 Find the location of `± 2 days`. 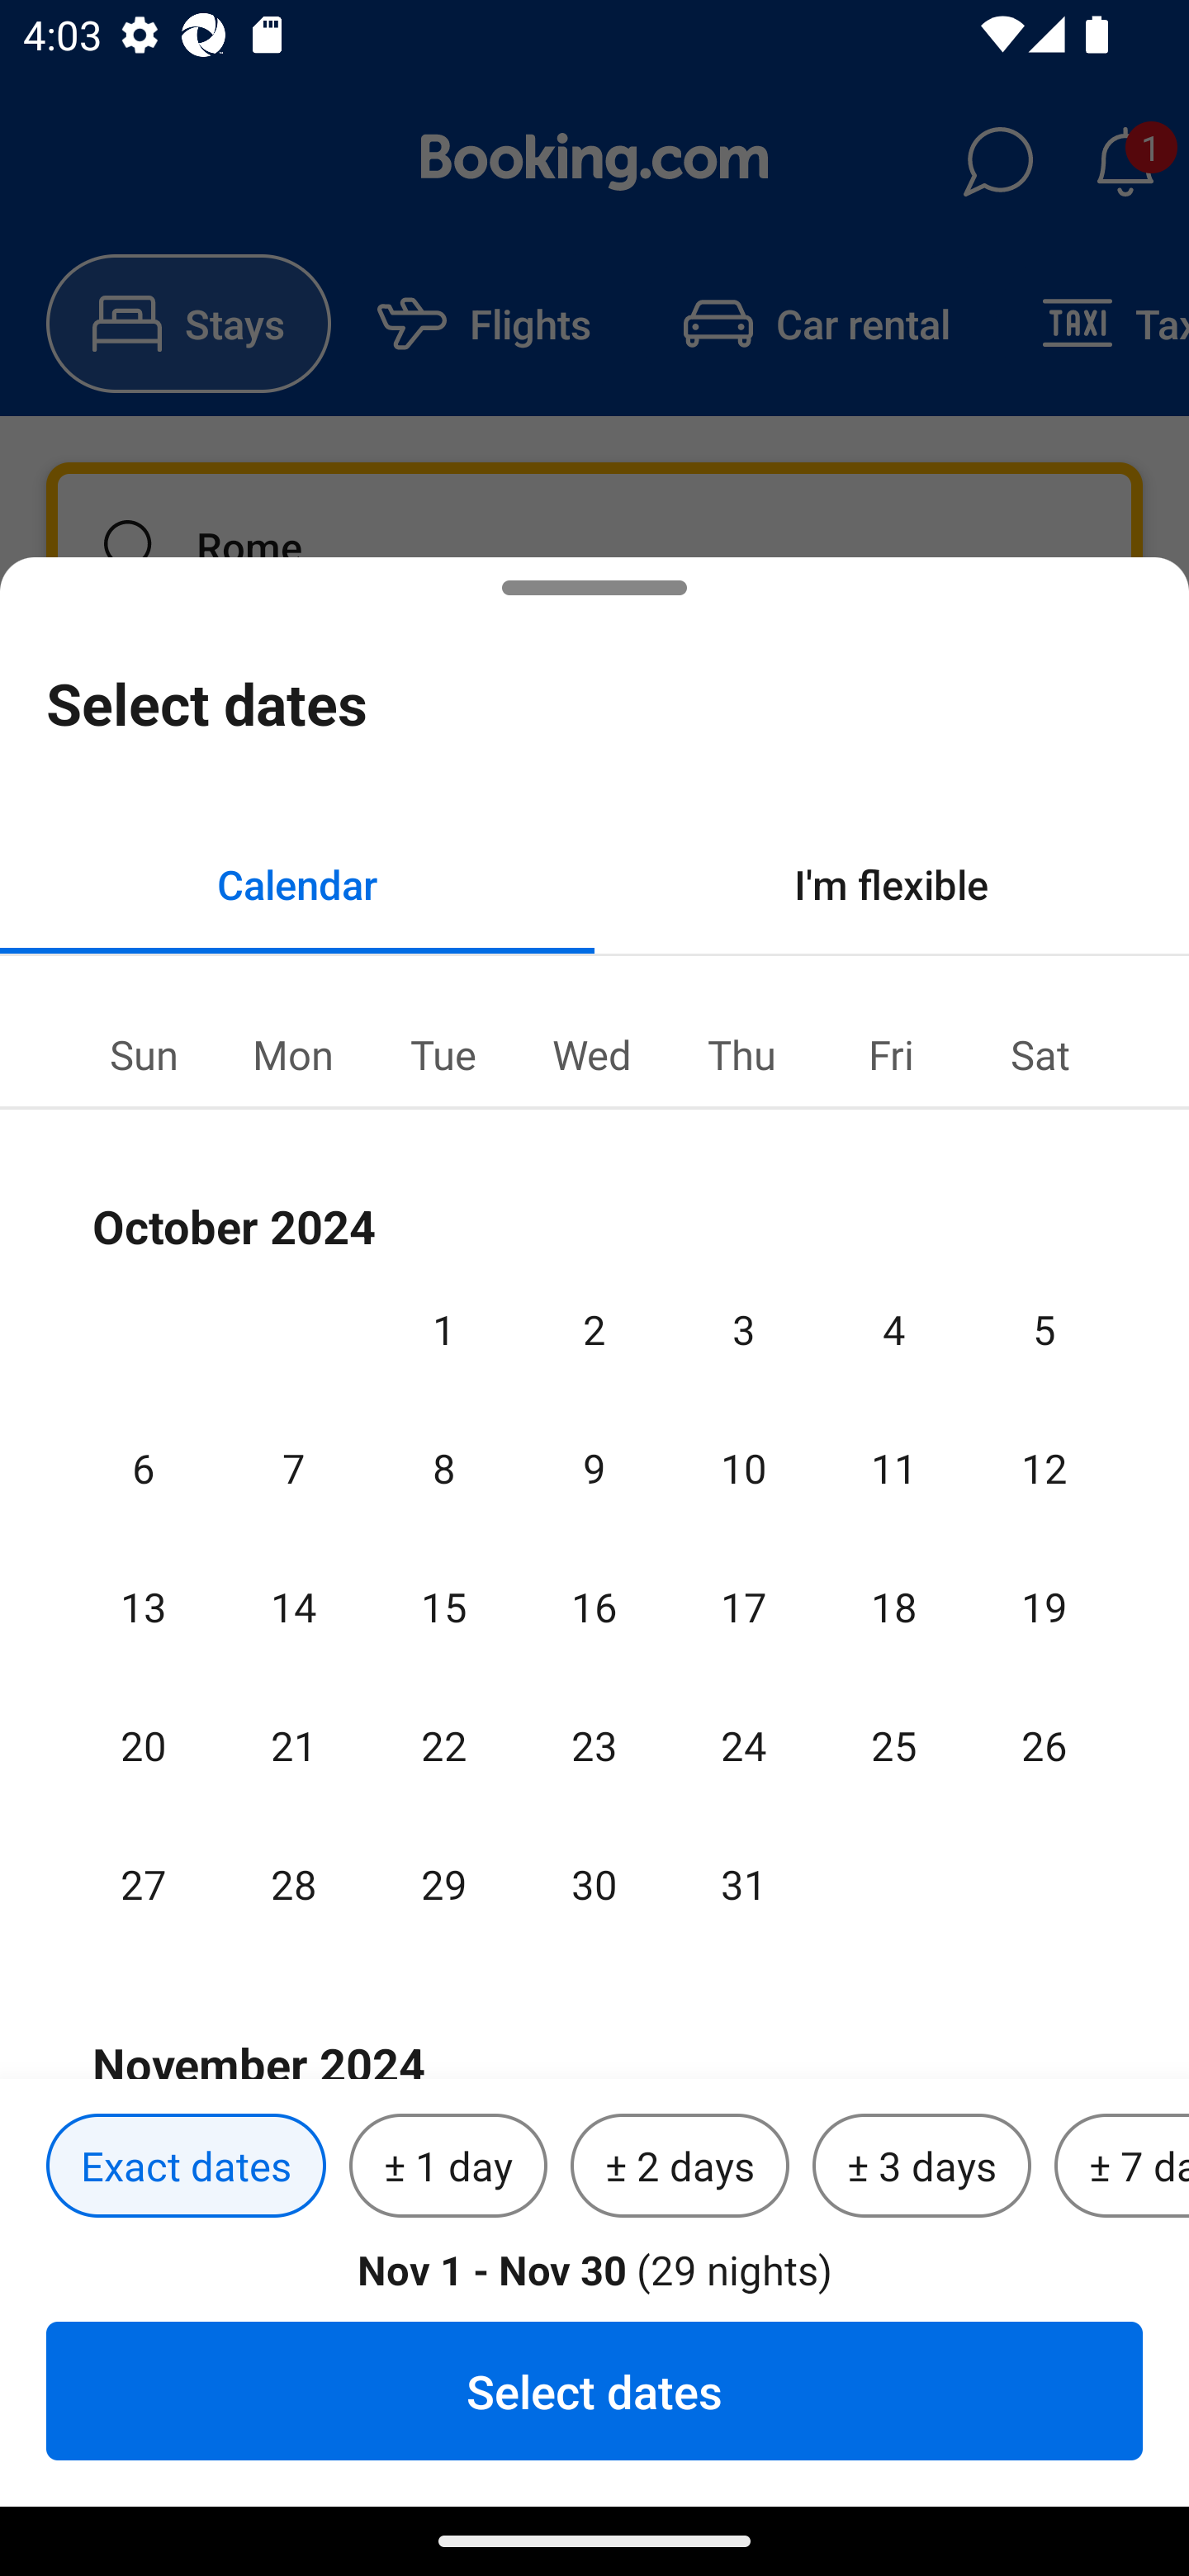

± 2 days is located at coordinates (680, 2166).